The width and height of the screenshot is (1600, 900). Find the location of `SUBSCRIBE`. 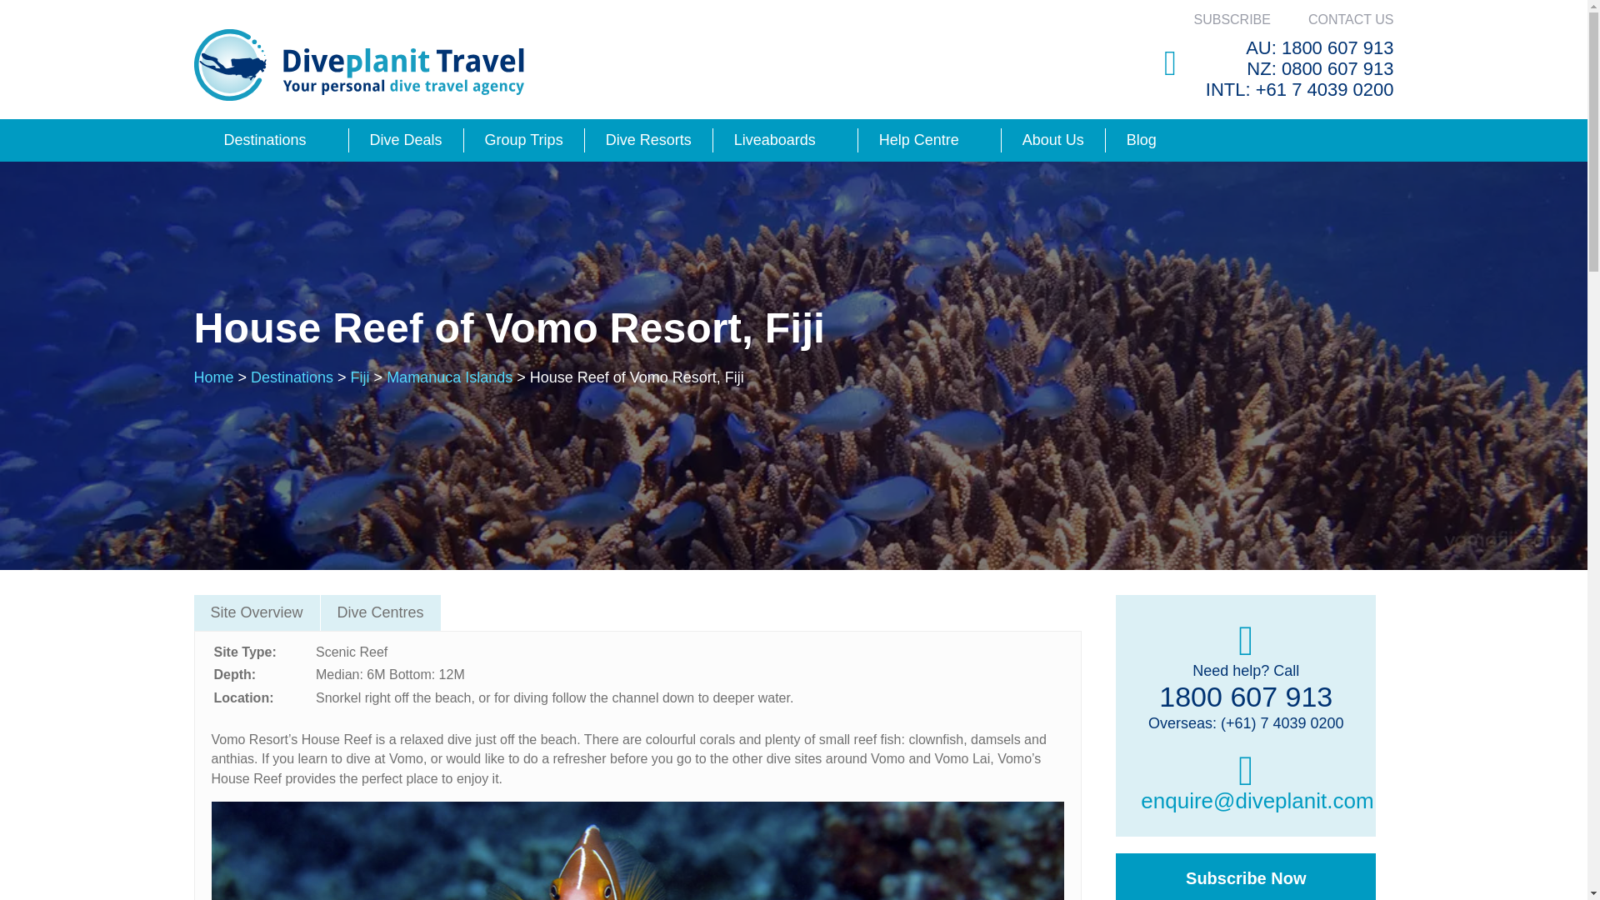

SUBSCRIBE is located at coordinates (1232, 20).